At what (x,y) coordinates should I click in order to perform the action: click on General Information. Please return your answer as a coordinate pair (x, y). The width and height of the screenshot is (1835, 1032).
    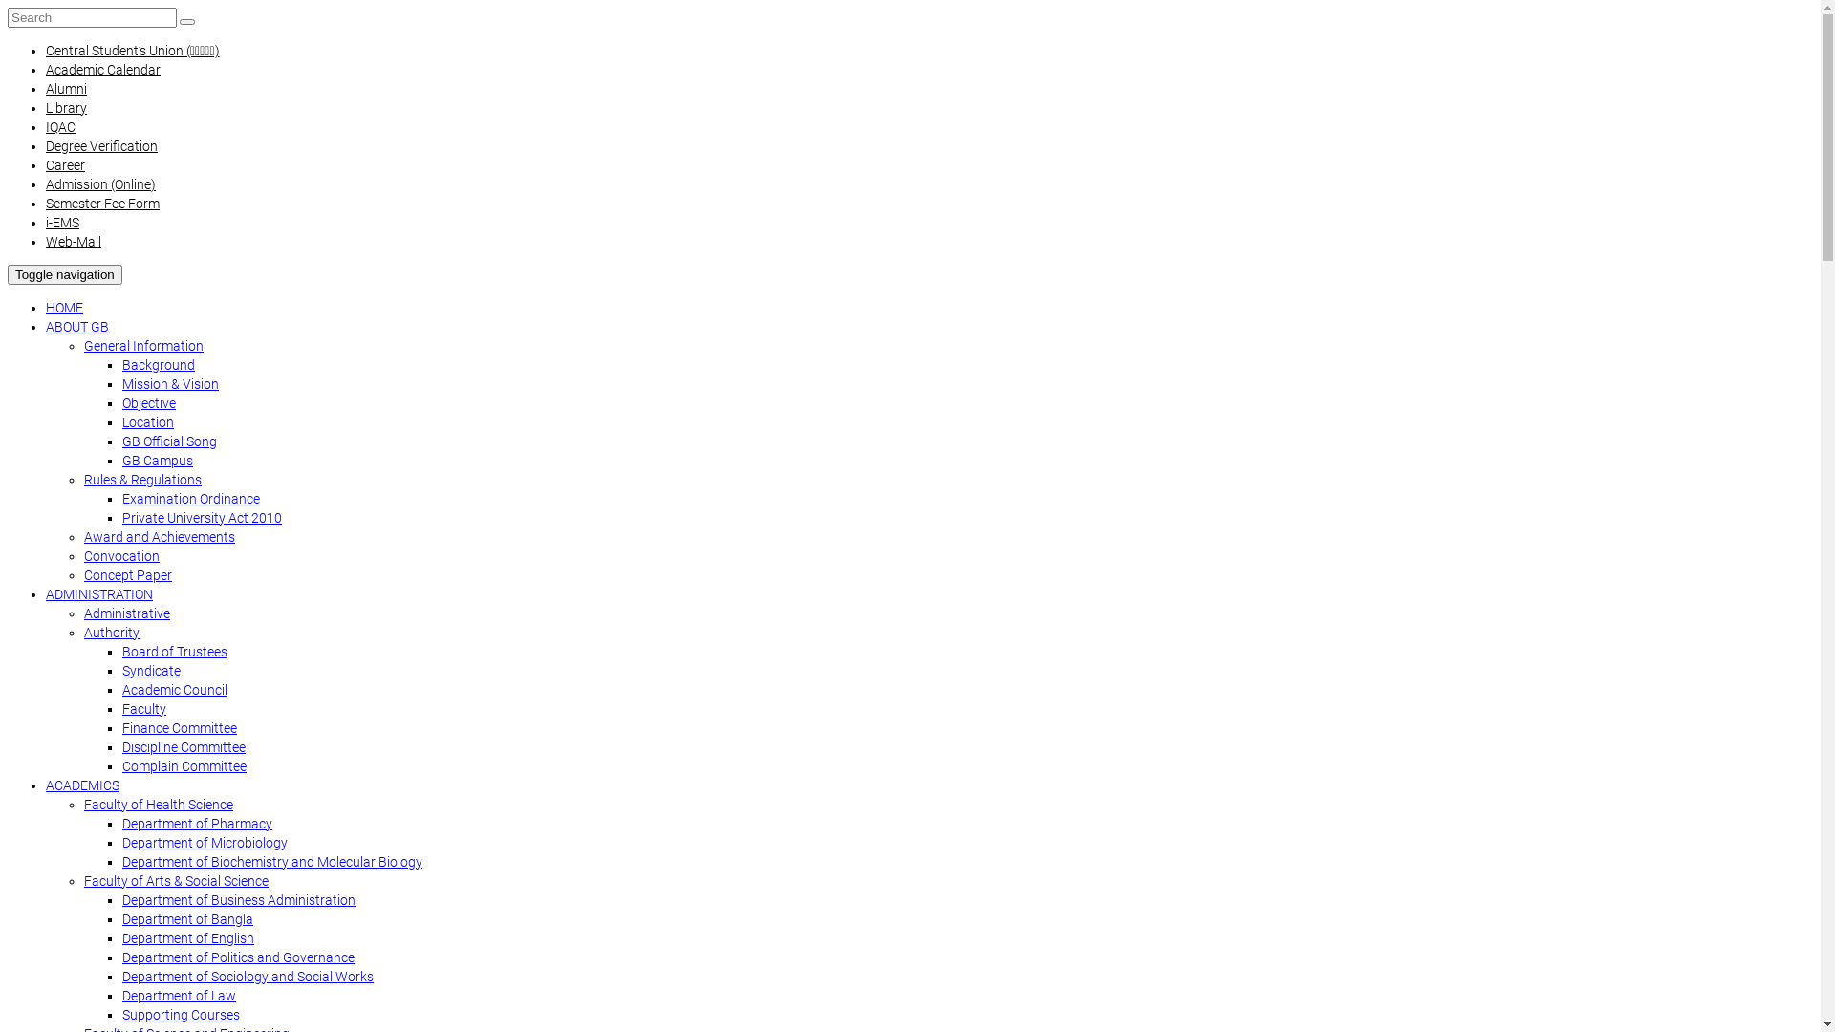
    Looking at the image, I should click on (143, 346).